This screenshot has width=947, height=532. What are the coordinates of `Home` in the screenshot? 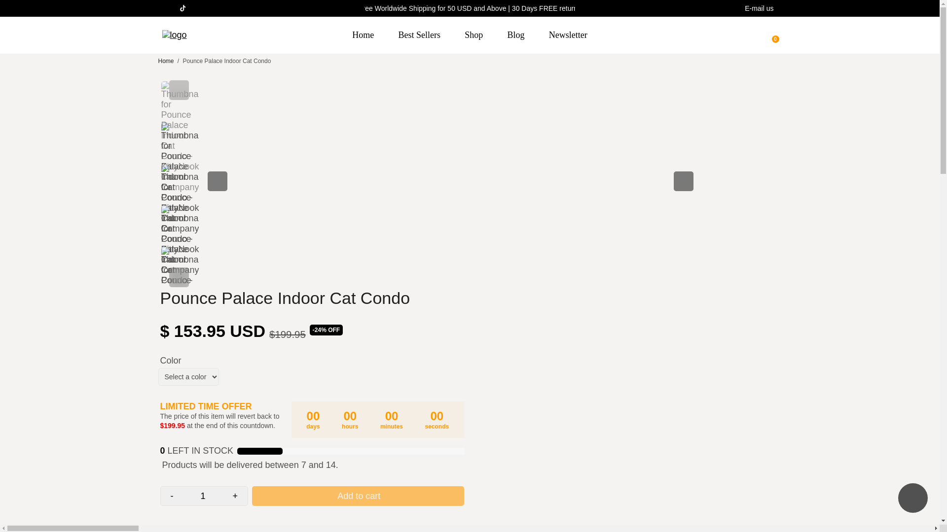 It's located at (166, 61).